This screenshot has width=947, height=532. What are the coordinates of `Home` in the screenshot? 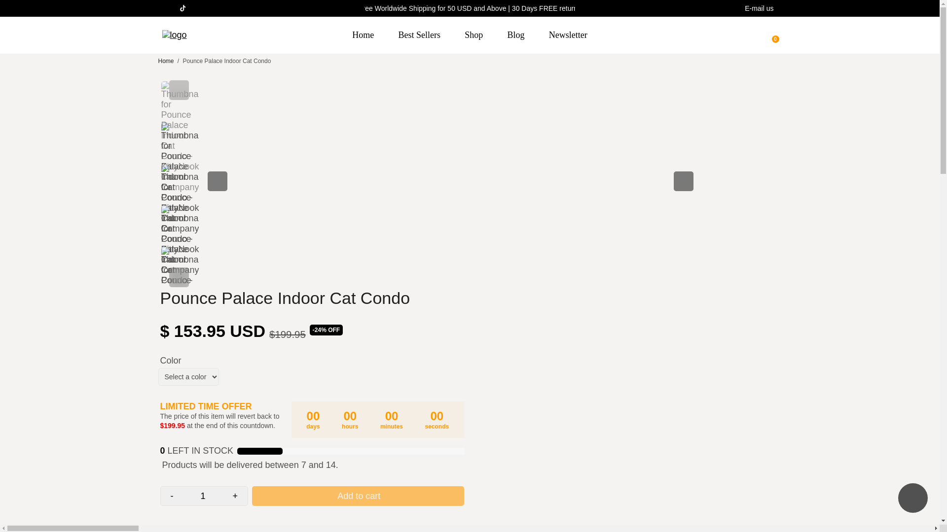 It's located at (166, 61).